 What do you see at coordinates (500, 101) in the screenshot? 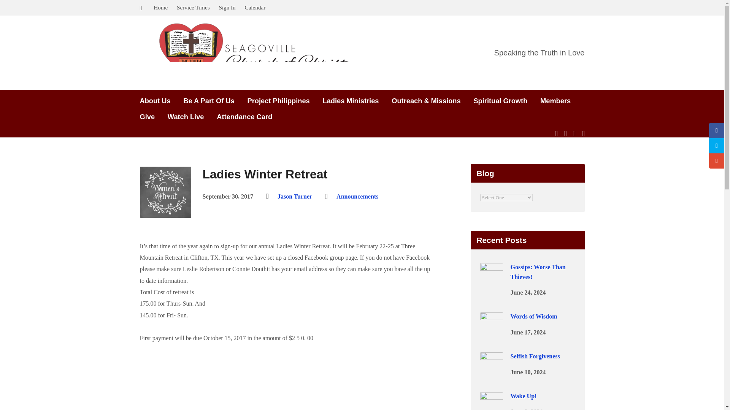
I see `Spiritual Growth` at bounding box center [500, 101].